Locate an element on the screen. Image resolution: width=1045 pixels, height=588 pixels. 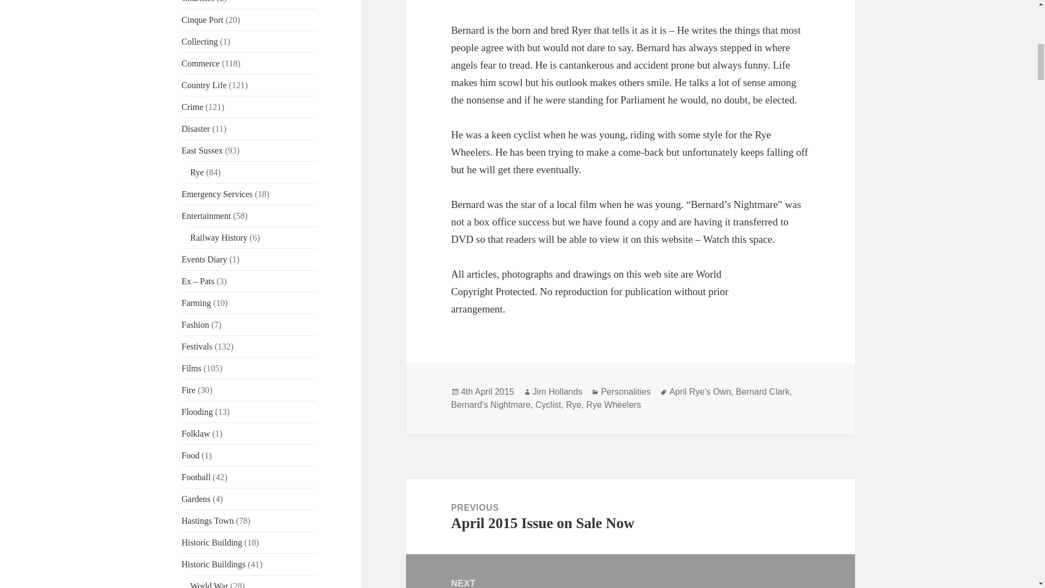
Films is located at coordinates (192, 368).